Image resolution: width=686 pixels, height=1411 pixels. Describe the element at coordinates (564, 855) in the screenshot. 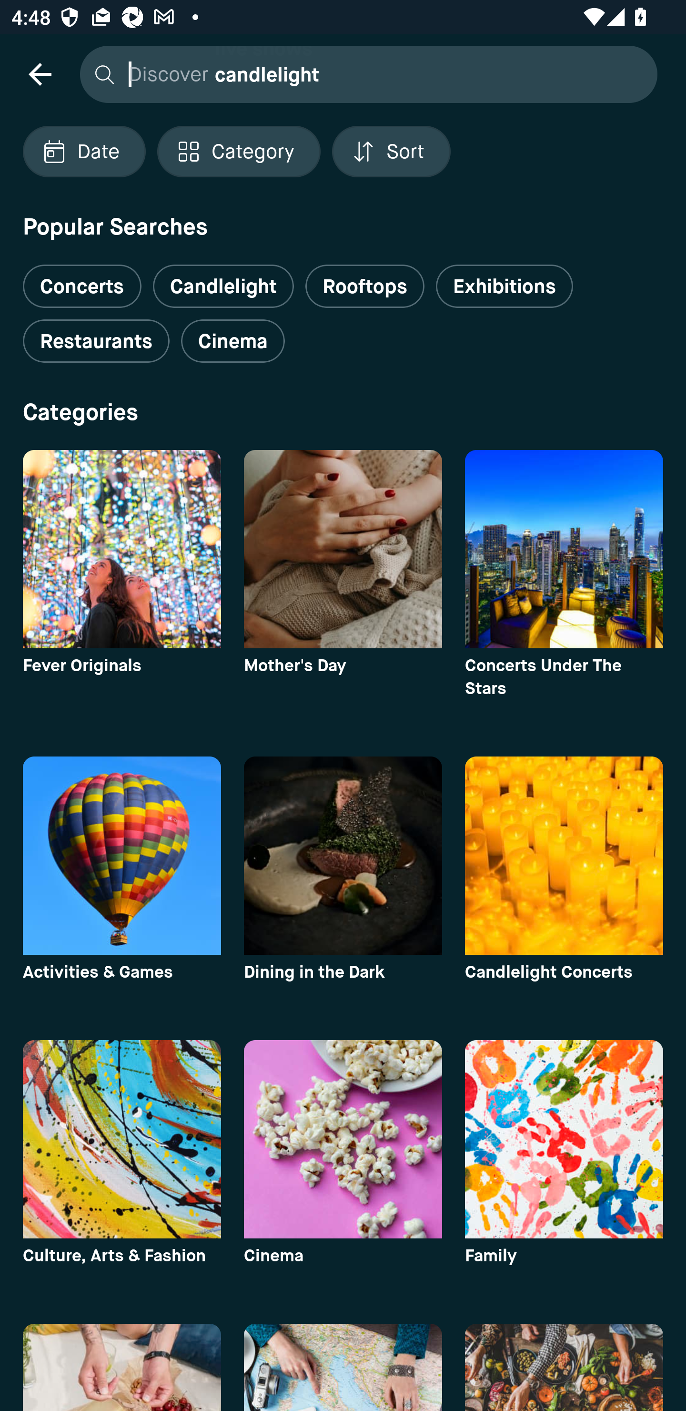

I see `category image` at that location.